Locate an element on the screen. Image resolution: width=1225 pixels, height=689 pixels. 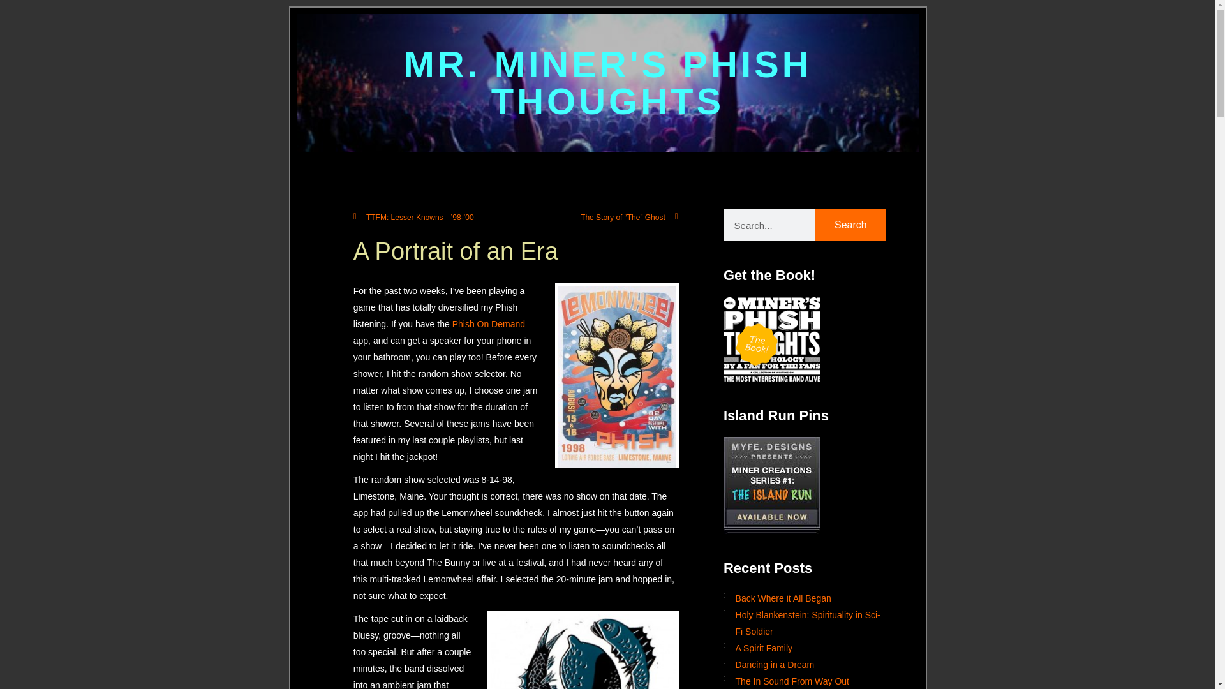
Back Where it All Began is located at coordinates (805, 598).